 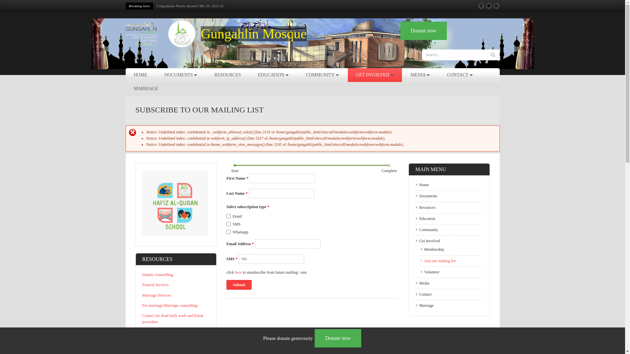 I want to click on Documents, so click(x=449, y=196).